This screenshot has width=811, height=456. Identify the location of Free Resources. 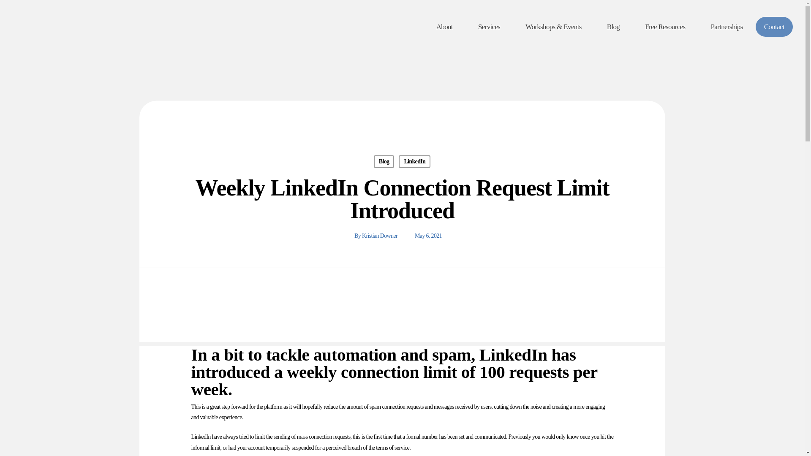
(665, 27).